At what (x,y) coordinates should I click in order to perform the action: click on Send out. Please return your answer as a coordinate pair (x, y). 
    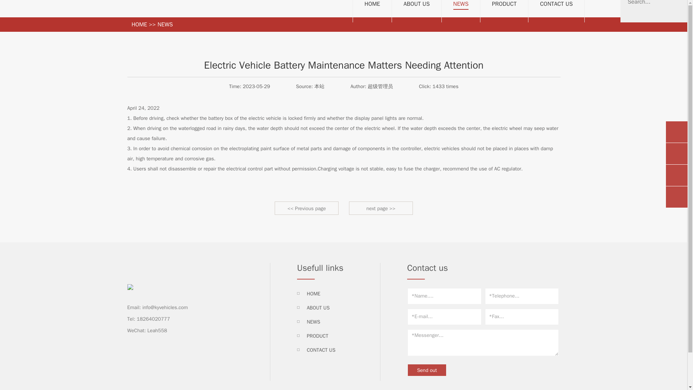
    Looking at the image, I should click on (427, 370).